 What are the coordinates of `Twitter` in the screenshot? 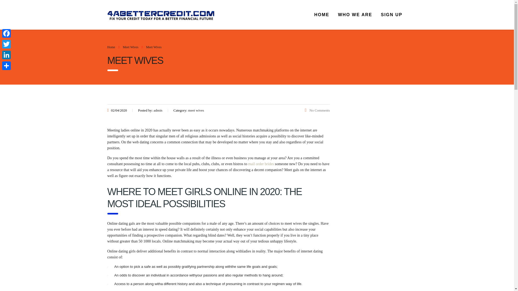 It's located at (6, 44).